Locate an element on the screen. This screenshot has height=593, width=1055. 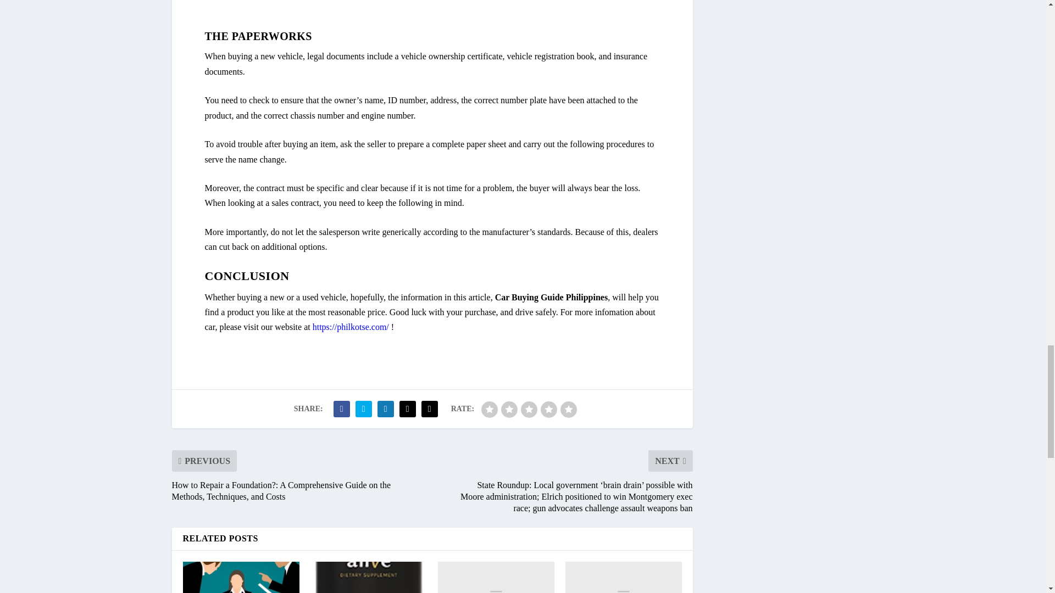
gorgeous is located at coordinates (568, 410).